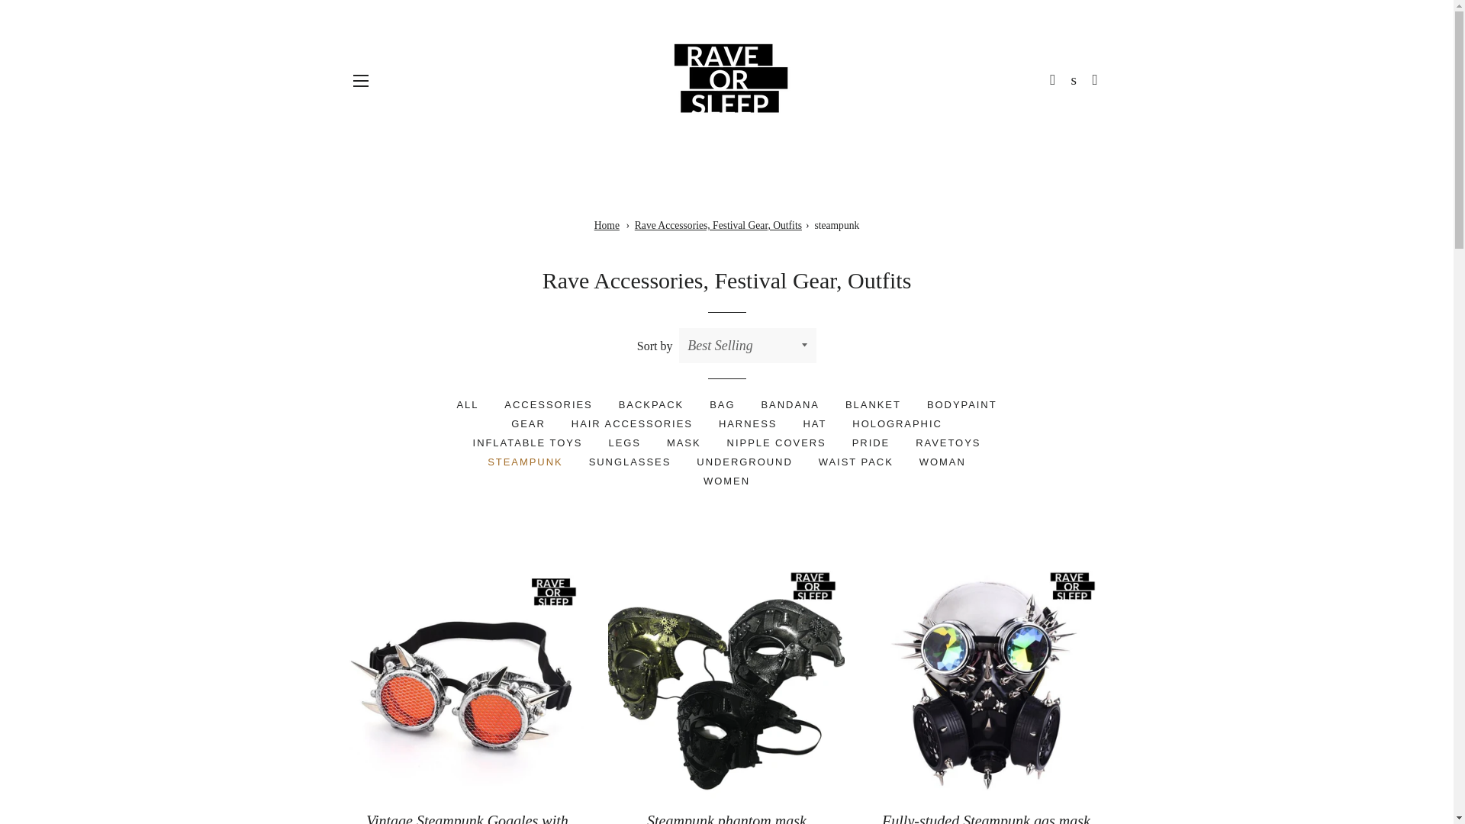  What do you see at coordinates (814, 424) in the screenshot?
I see `Show products matching tag hat` at bounding box center [814, 424].